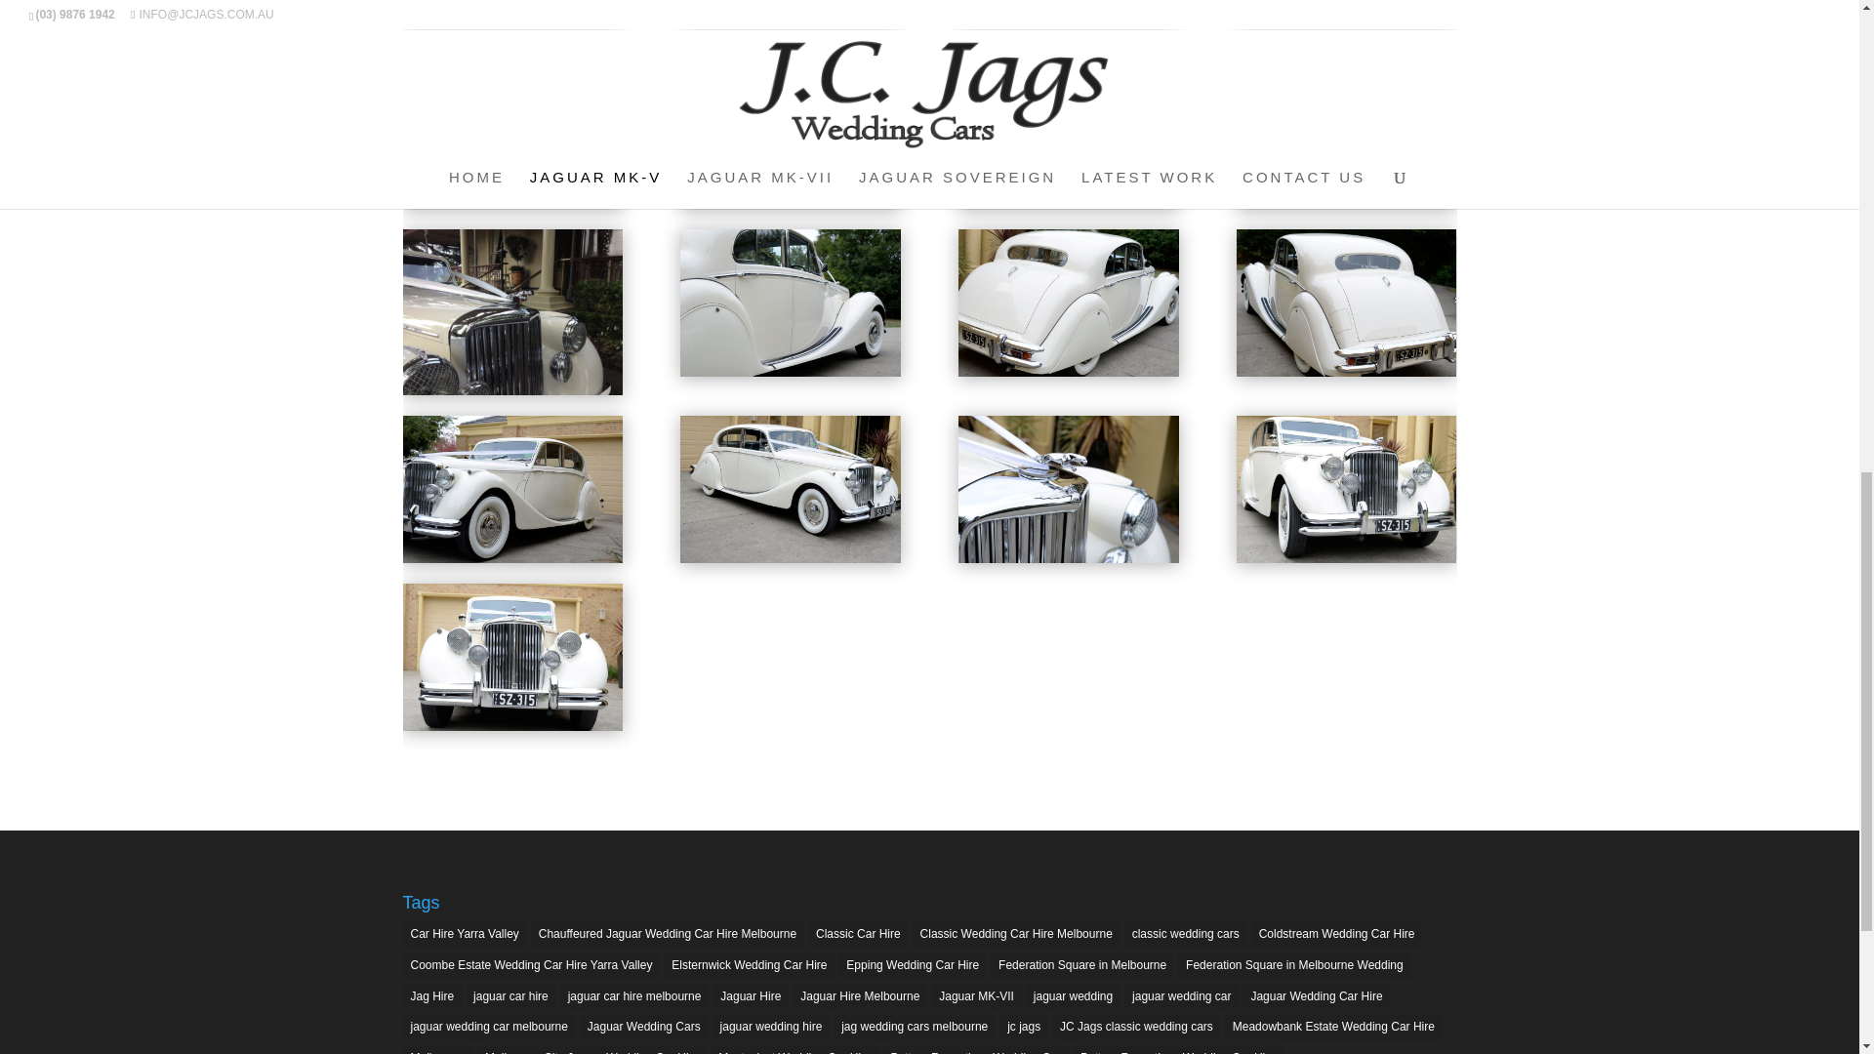 This screenshot has width=1874, height=1054. Describe the element at coordinates (667, 935) in the screenshot. I see `Chauffeured Jaguar Wedding Car Hire Melbourne` at that location.